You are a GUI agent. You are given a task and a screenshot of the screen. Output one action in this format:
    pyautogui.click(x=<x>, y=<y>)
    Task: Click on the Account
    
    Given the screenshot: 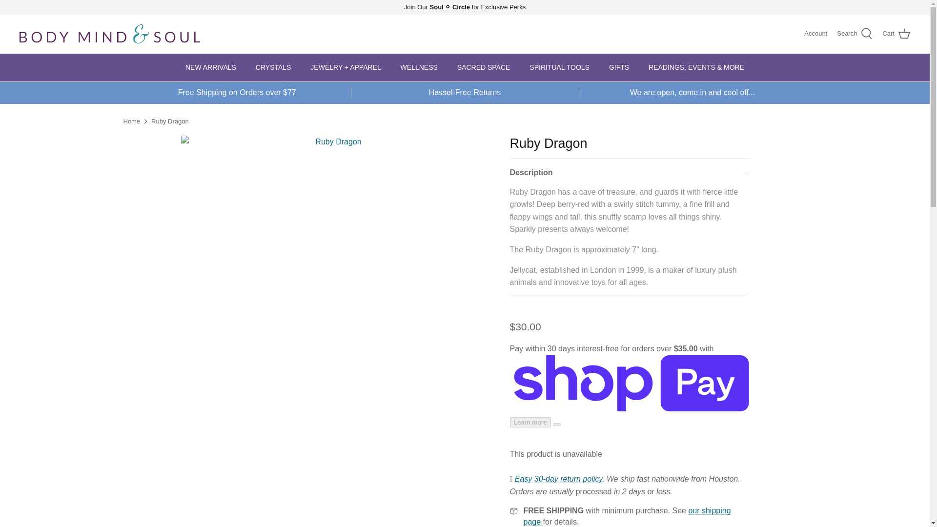 What is the action you would take?
    pyautogui.click(x=815, y=34)
    